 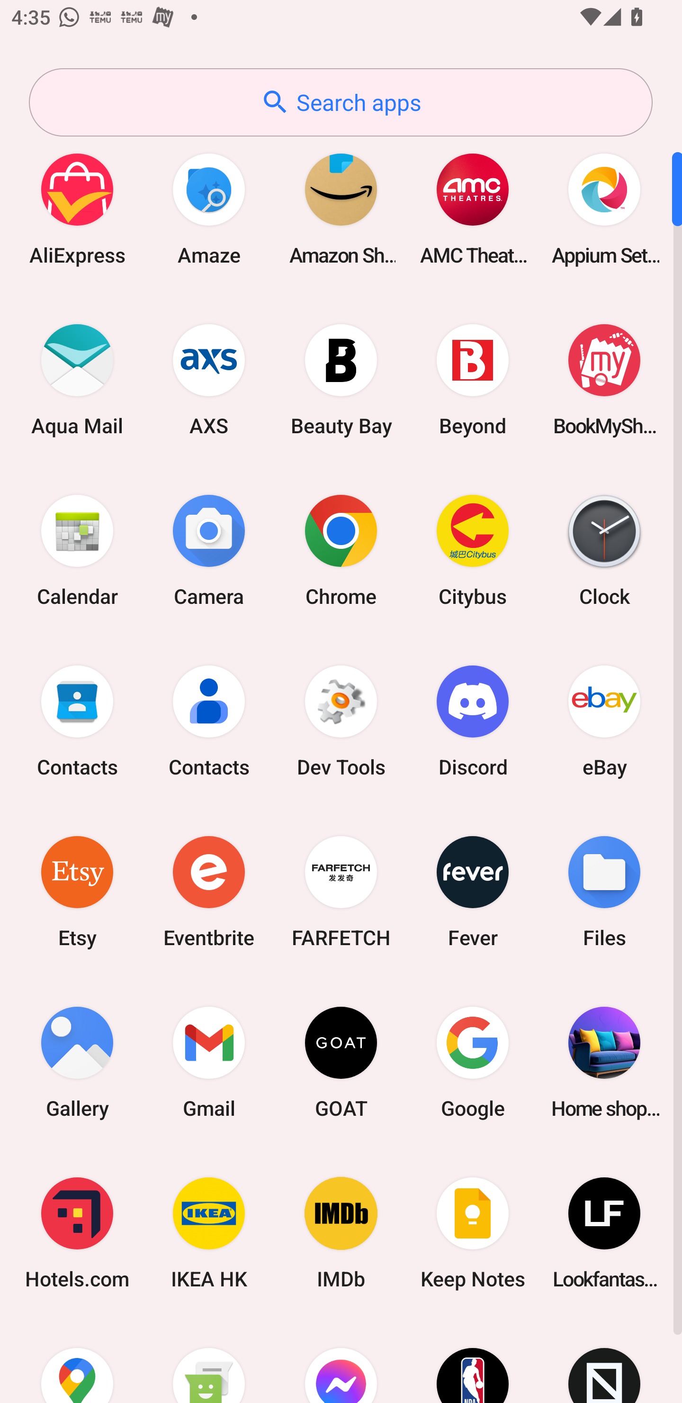 I want to click on Citybus, so click(x=473, y=550).